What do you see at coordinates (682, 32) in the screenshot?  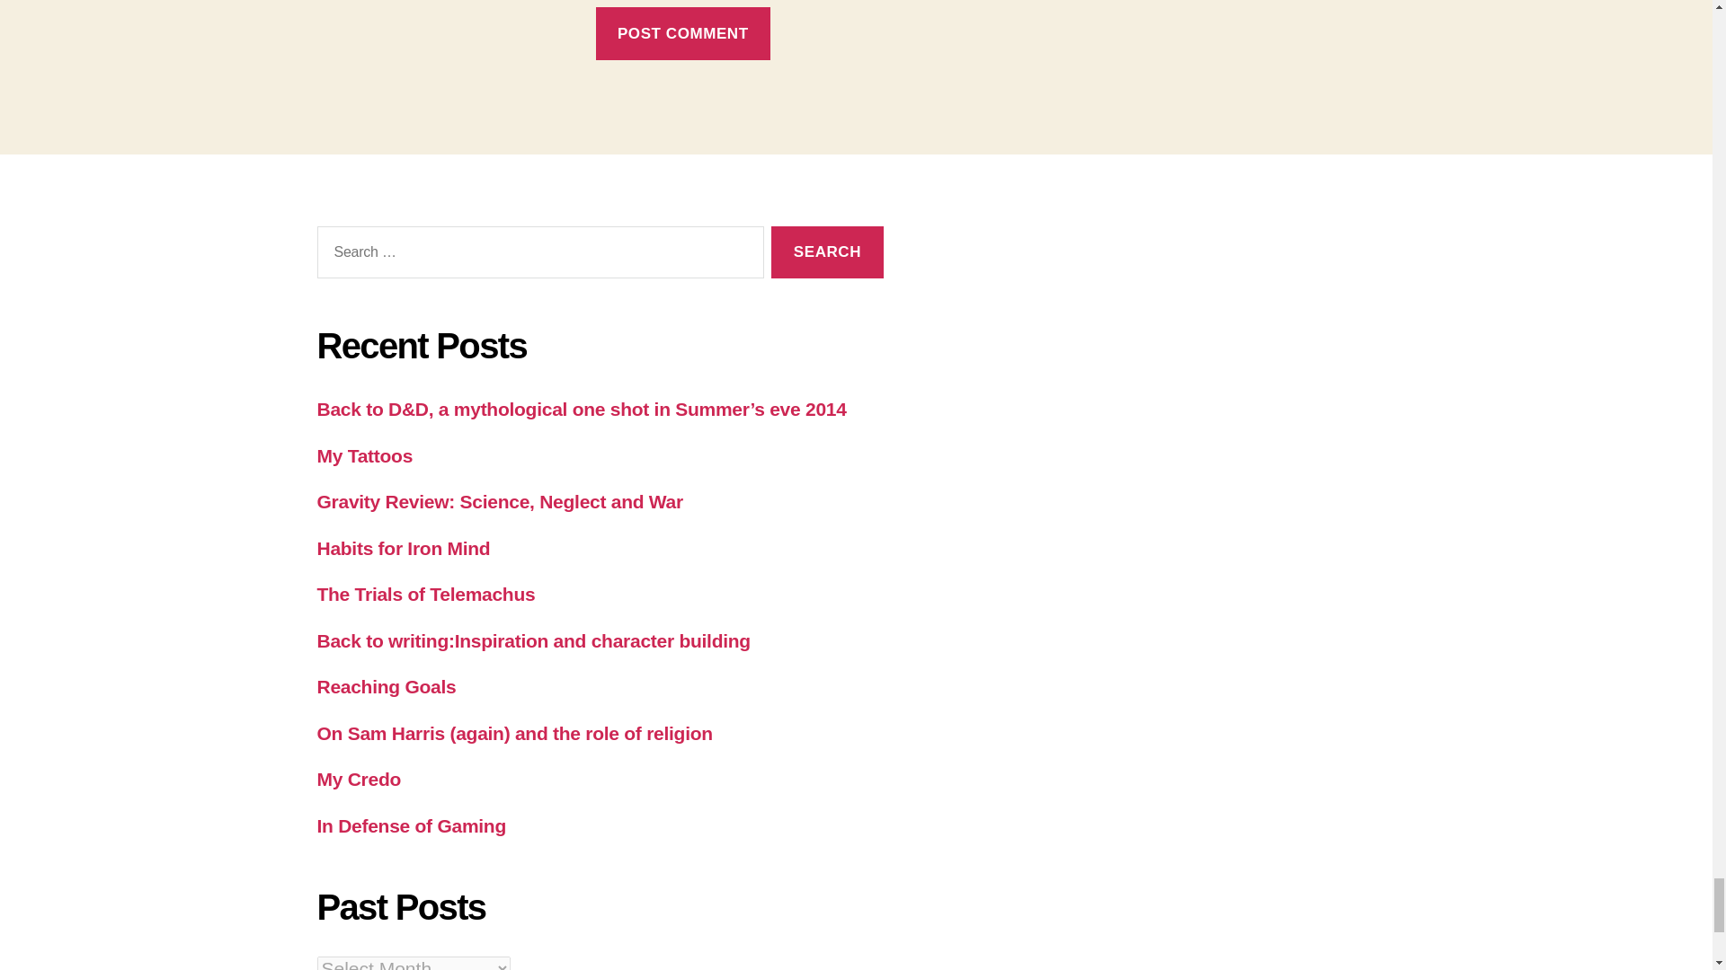 I see `Post Comment` at bounding box center [682, 32].